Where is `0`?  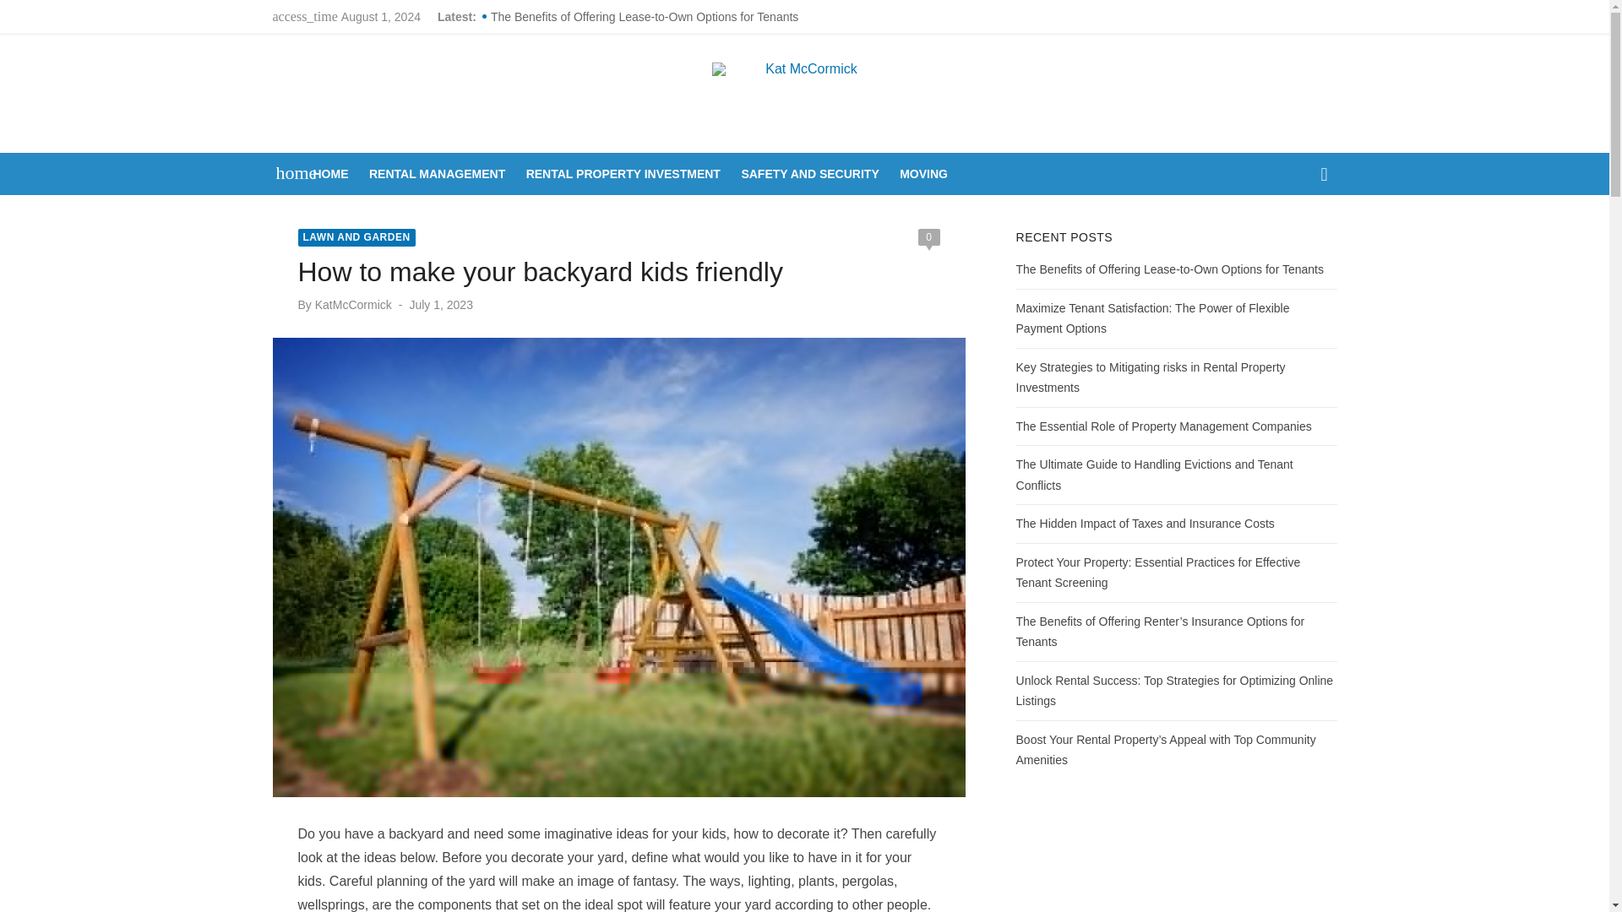
0 is located at coordinates (928, 236).